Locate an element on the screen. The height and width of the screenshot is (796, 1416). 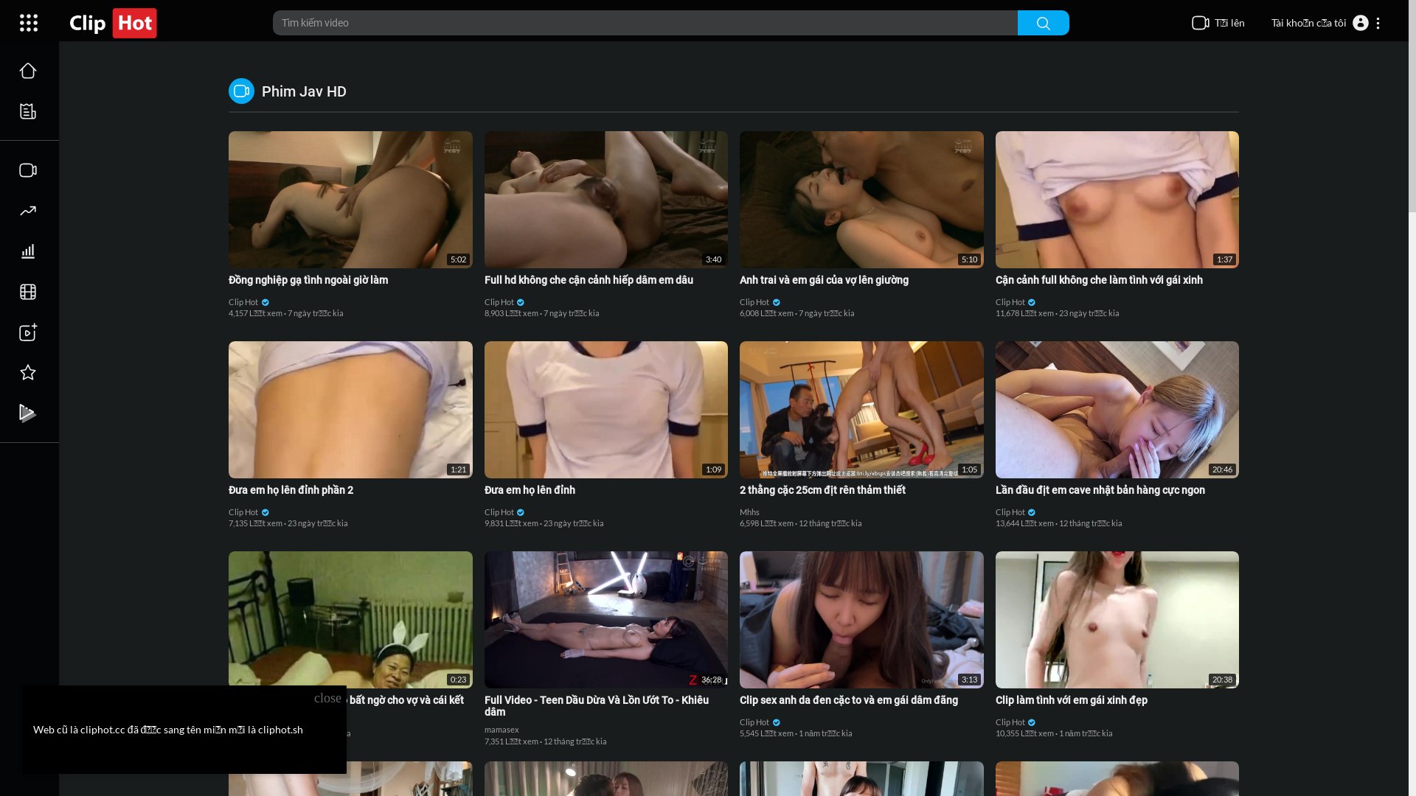
Clip Hot is located at coordinates (1016, 302).